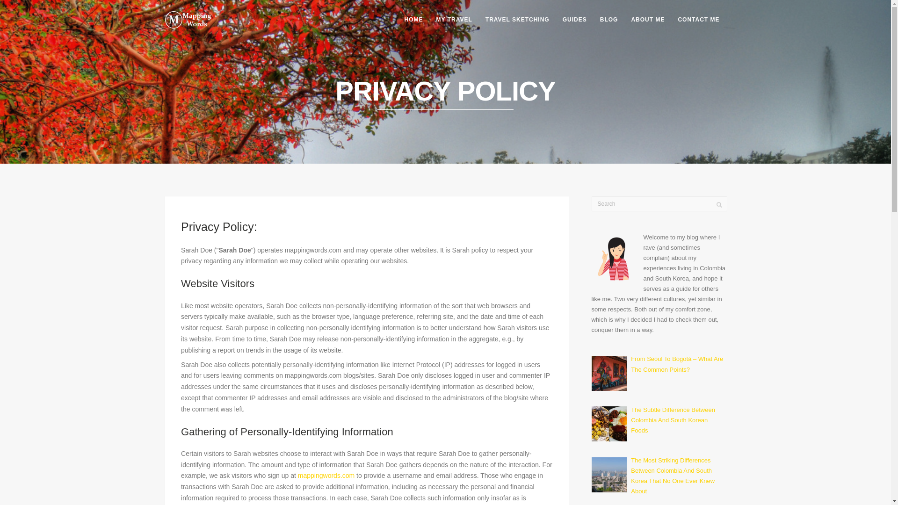 This screenshot has height=505, width=898. I want to click on TRAVEL SKETCHING, so click(517, 20).